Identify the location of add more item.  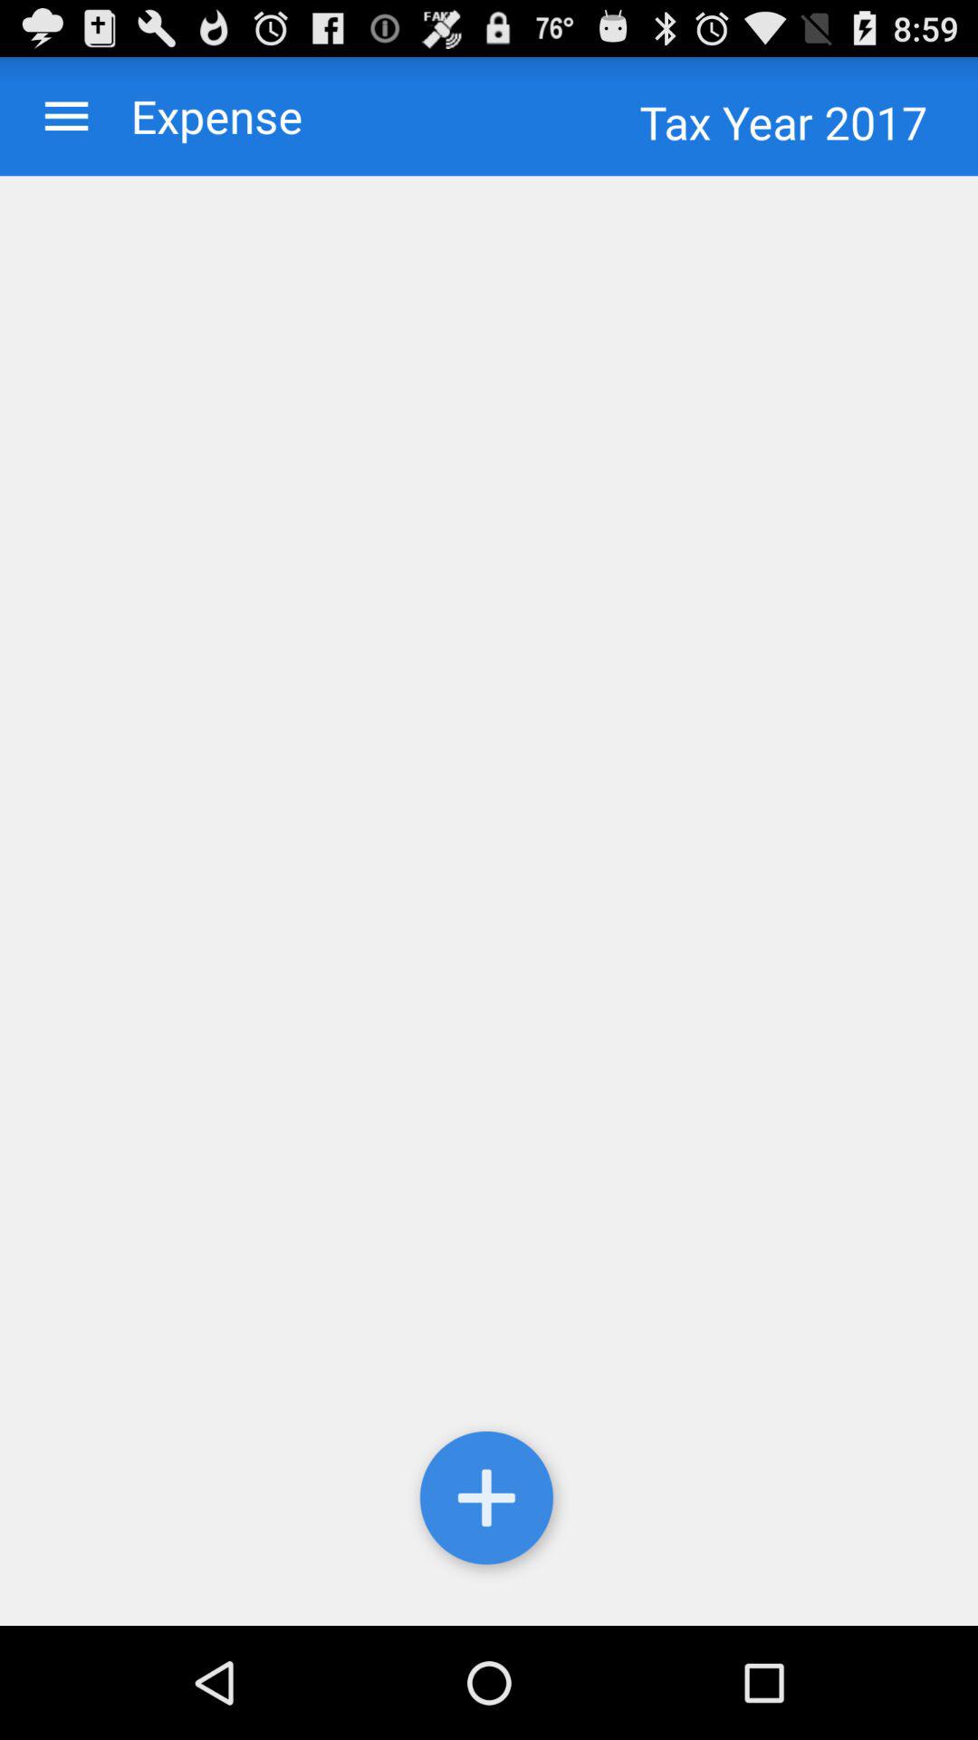
(489, 1503).